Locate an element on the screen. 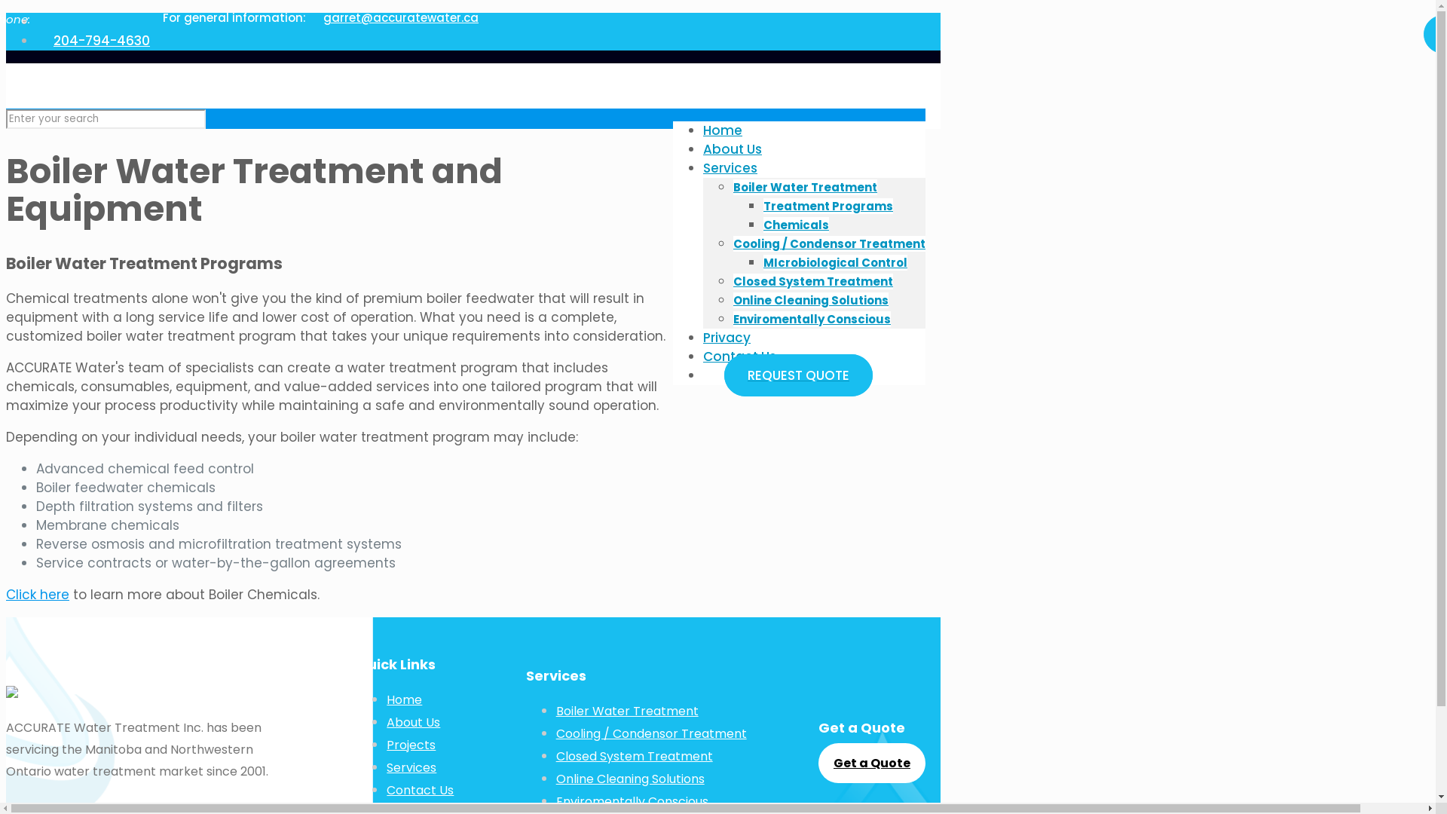 The width and height of the screenshot is (1447, 814). Closed System Treatment is located at coordinates (812, 282).